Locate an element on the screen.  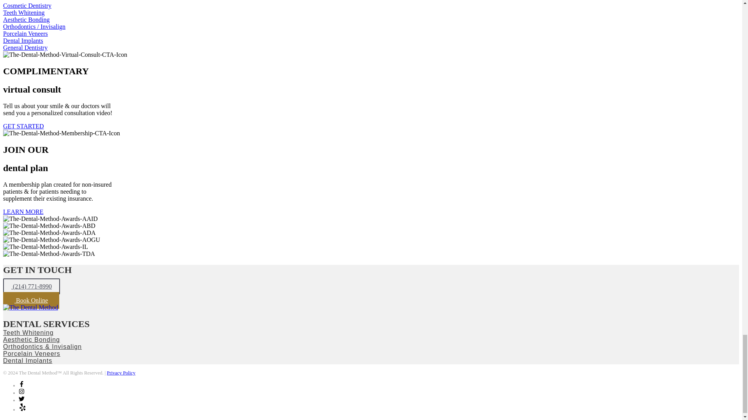
The-Dental-Method-Awards-ABD is located at coordinates (49, 226).